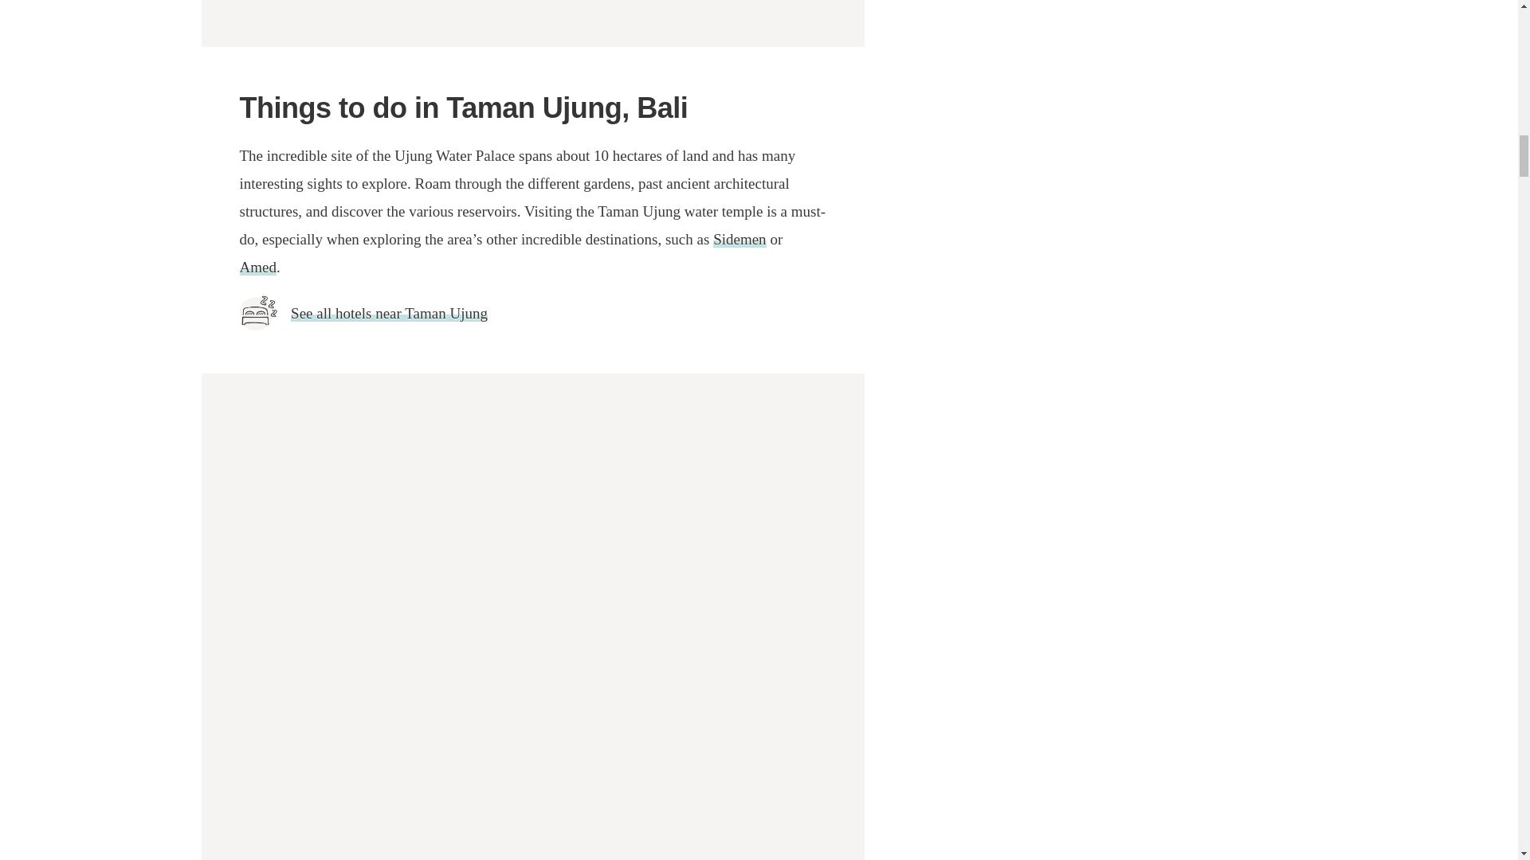 The width and height of the screenshot is (1530, 860). I want to click on Sidemen, so click(739, 239).